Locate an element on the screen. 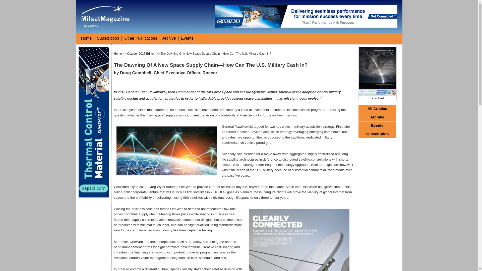 Image resolution: width=482 pixels, height=271 pixels. Subscription is located at coordinates (108, 38).